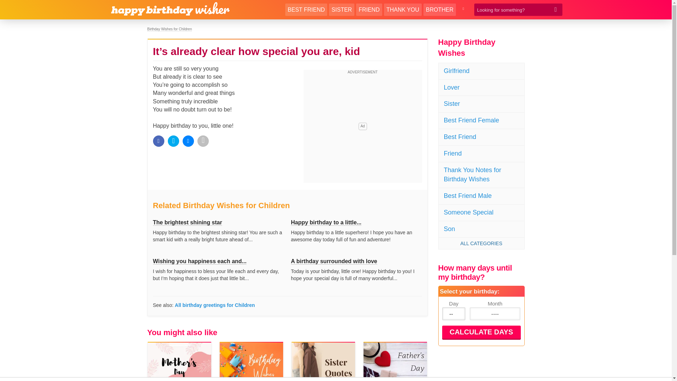 The width and height of the screenshot is (677, 381). Describe the element at coordinates (481, 332) in the screenshot. I see `Calculate Days` at that location.